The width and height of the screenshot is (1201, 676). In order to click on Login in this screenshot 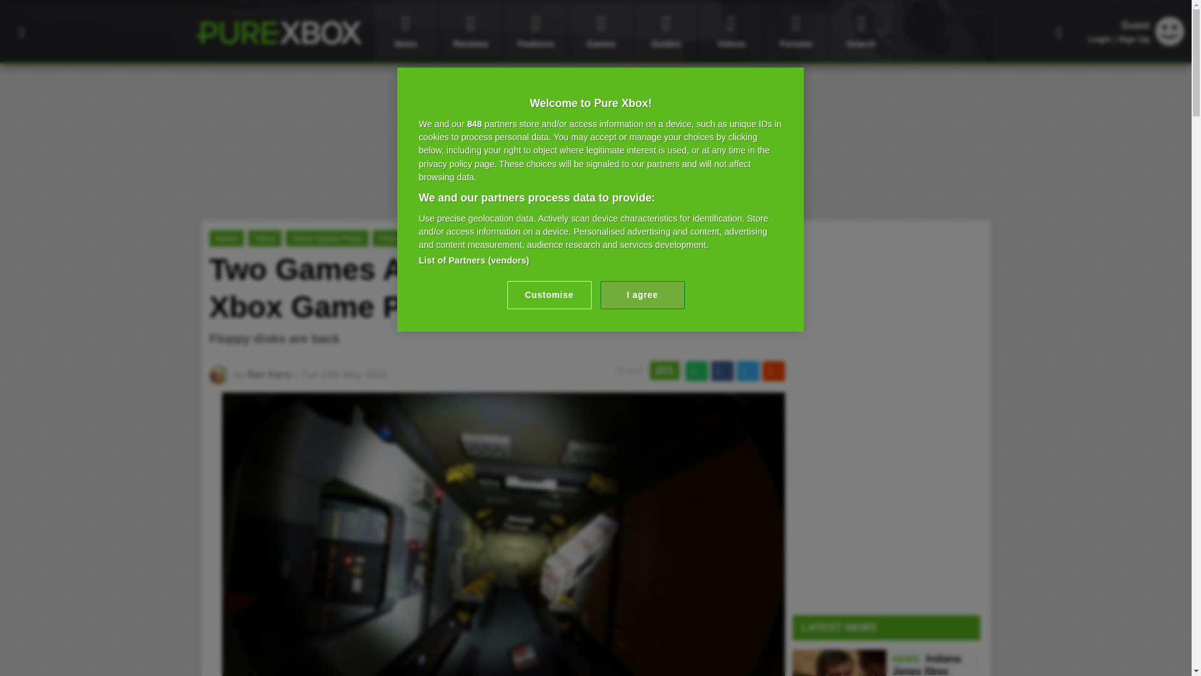, I will do `click(1100, 39)`.